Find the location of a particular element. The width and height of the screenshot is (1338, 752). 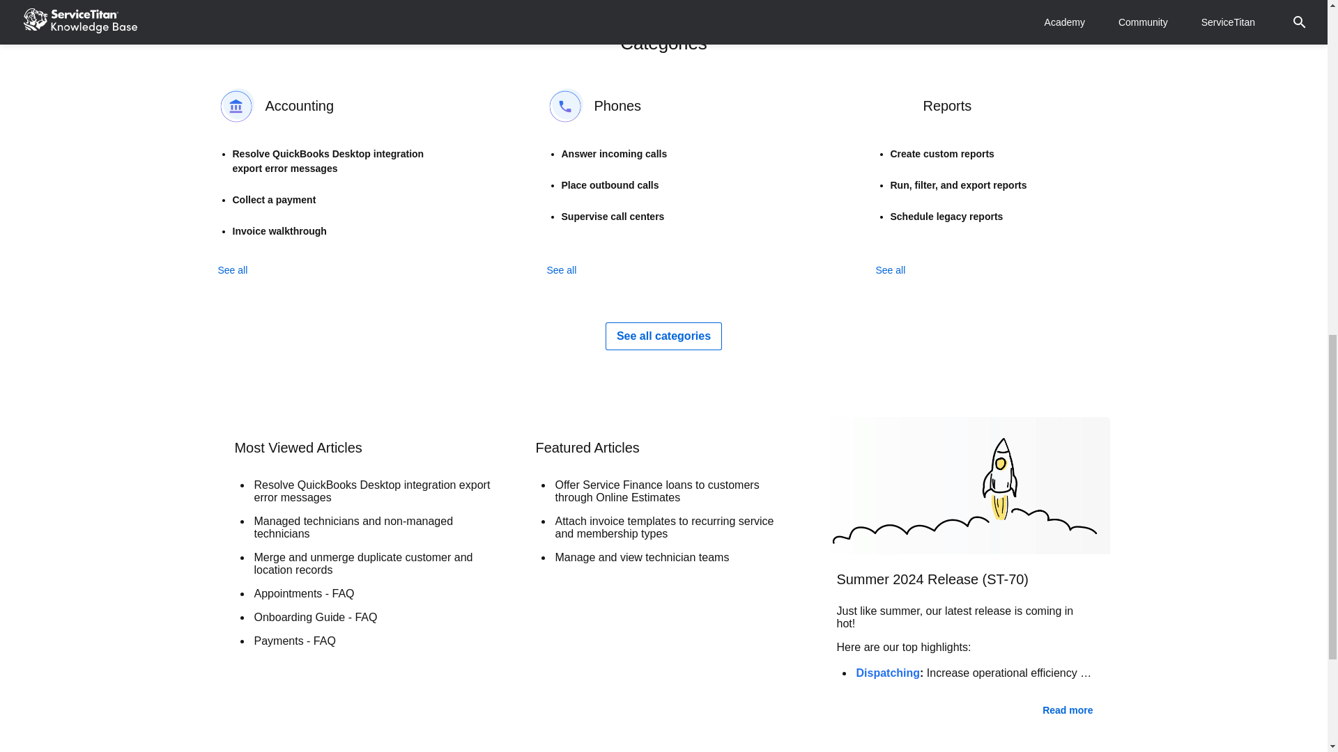

Run, filter, and export reports is located at coordinates (1001, 185).